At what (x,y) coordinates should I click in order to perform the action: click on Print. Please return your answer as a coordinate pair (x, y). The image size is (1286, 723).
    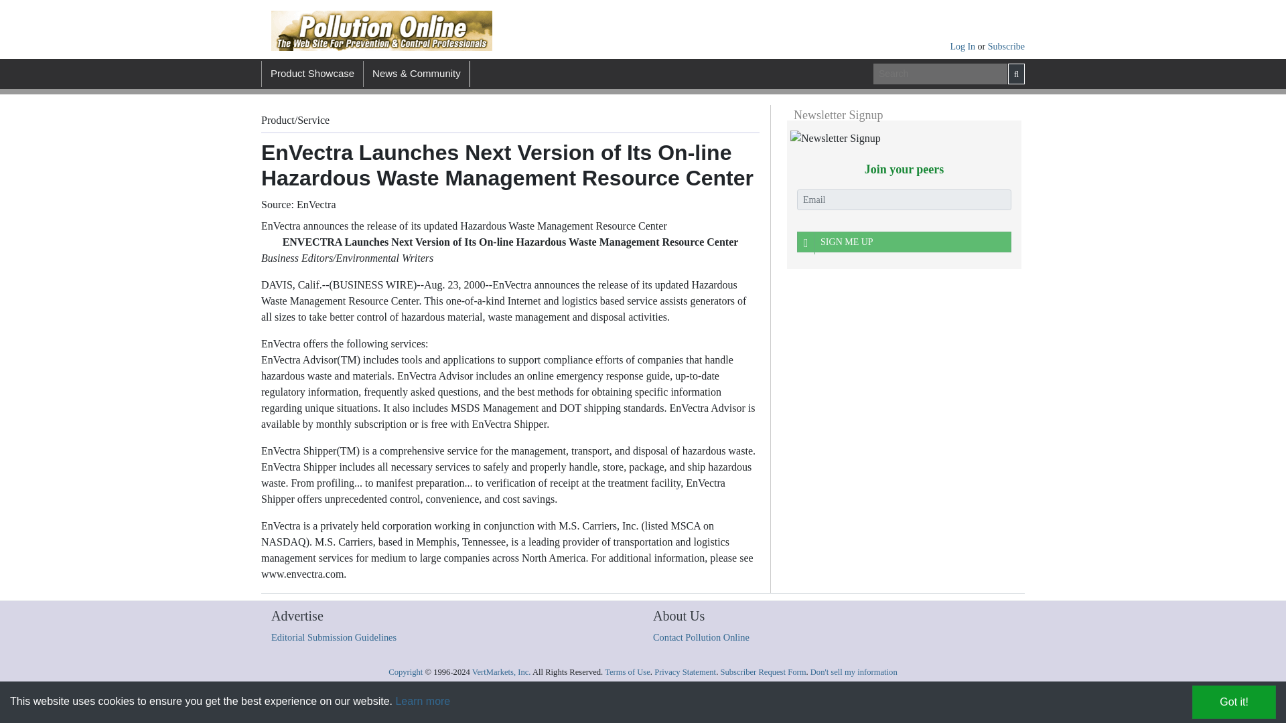
    Looking at the image, I should click on (605, 118).